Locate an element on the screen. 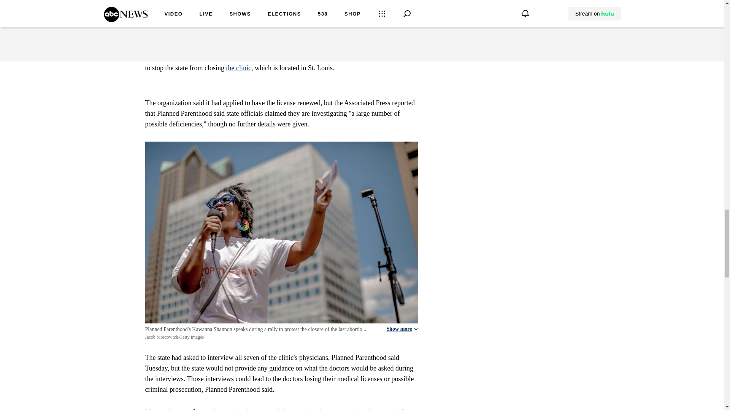 The image size is (730, 410). the clinic is located at coordinates (238, 68).